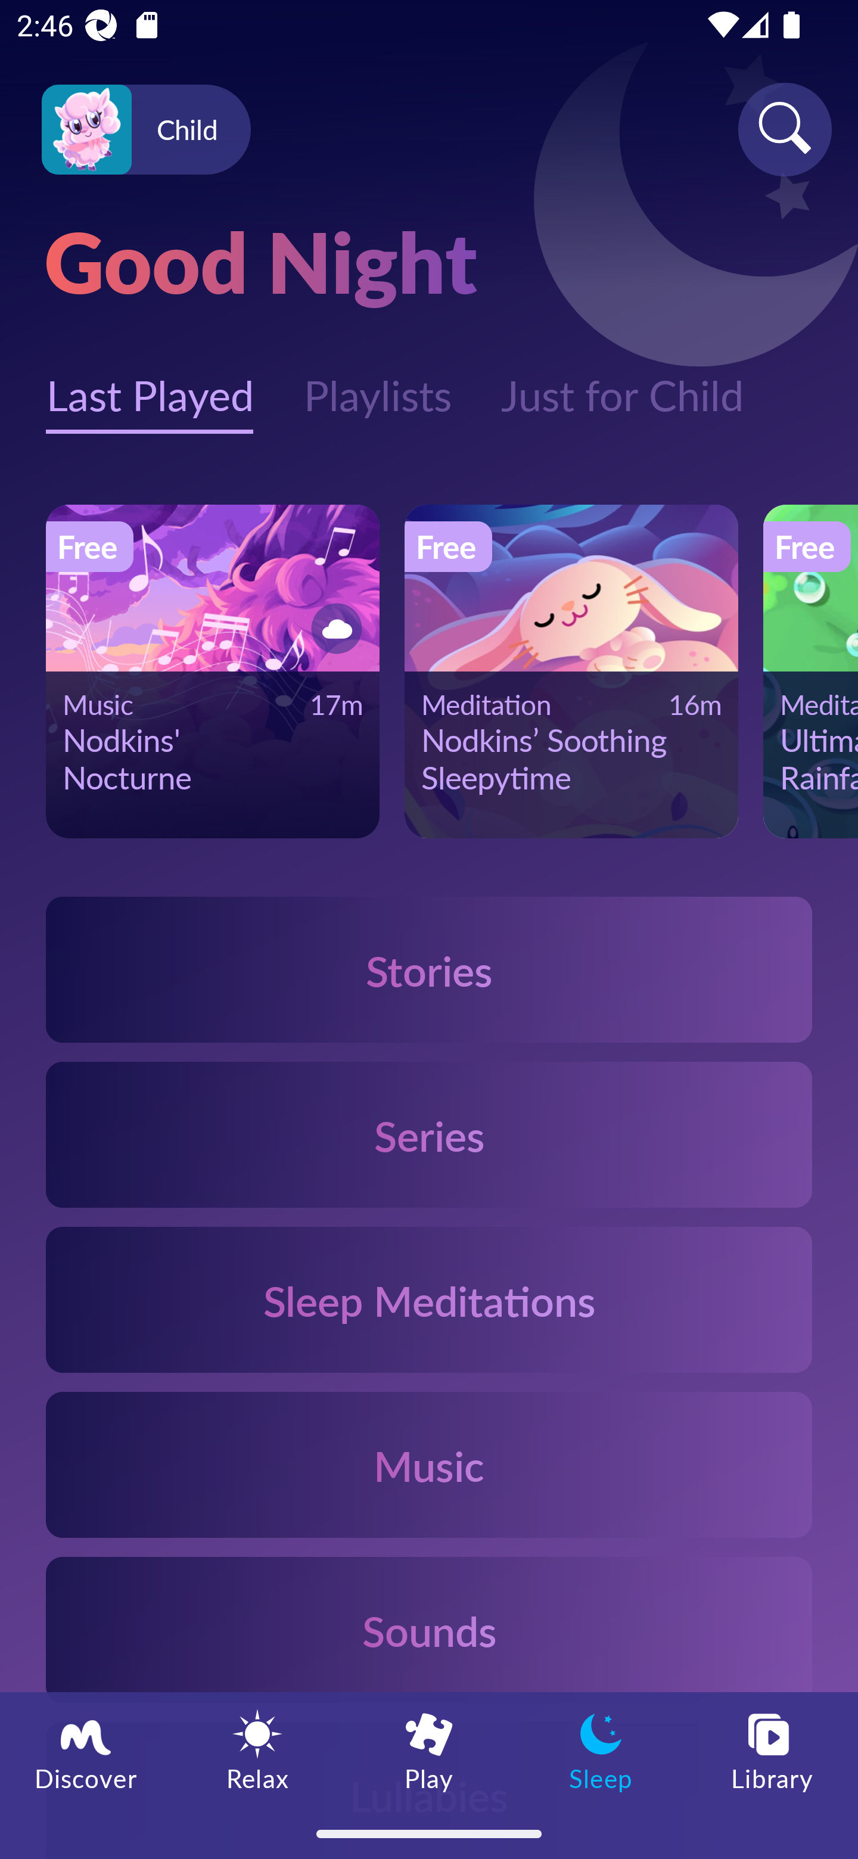  Describe the element at coordinates (429, 1300) in the screenshot. I see `Sleep Meditations` at that location.